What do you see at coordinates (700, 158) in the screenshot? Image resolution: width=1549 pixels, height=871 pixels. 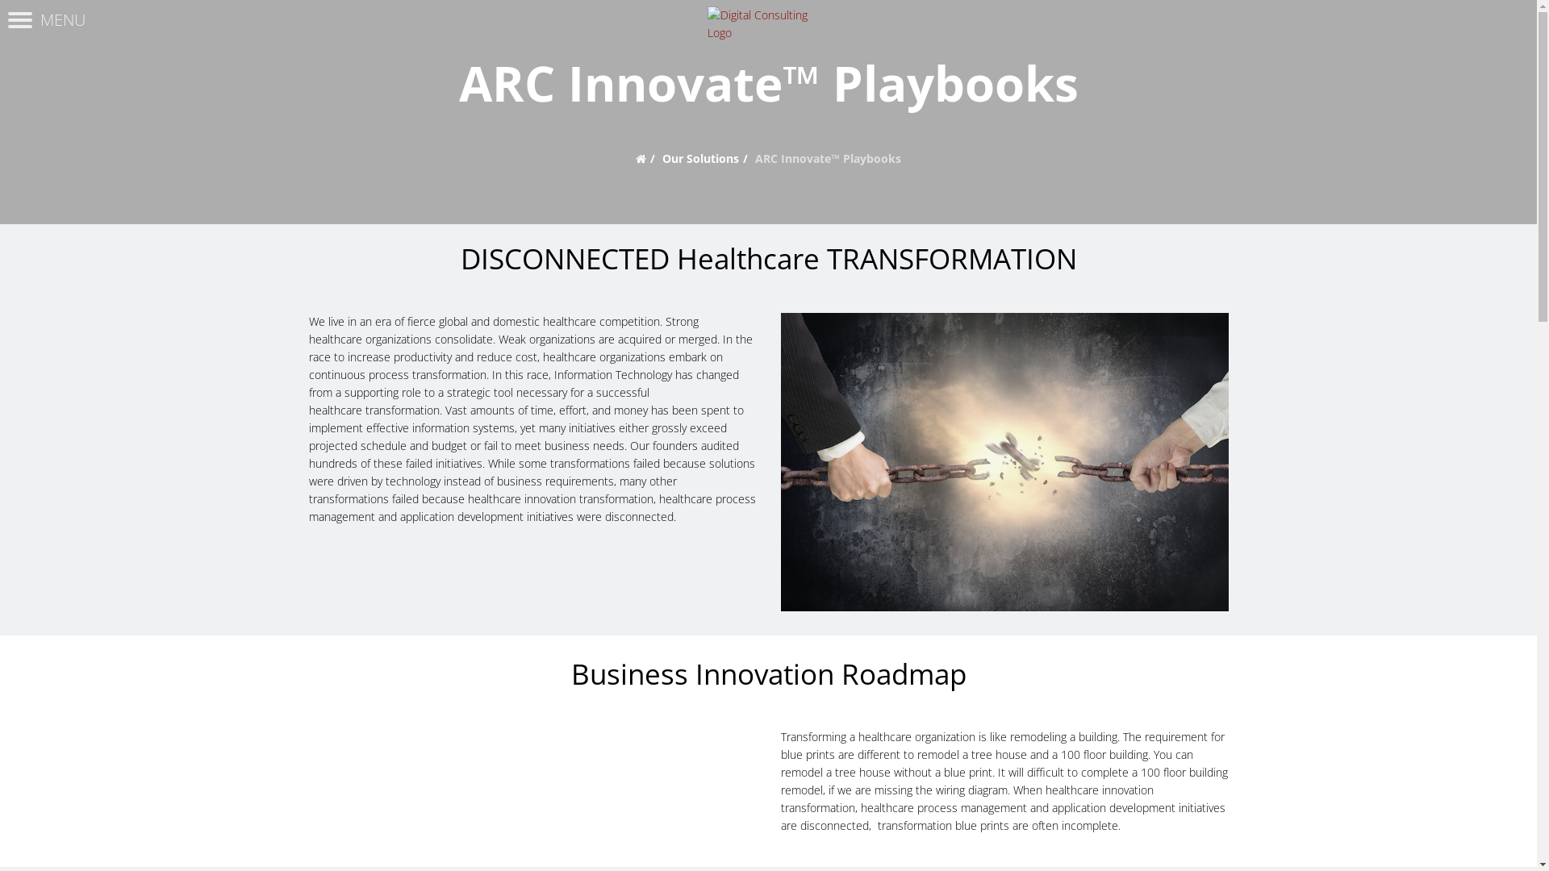 I see `Our Solutions` at bounding box center [700, 158].